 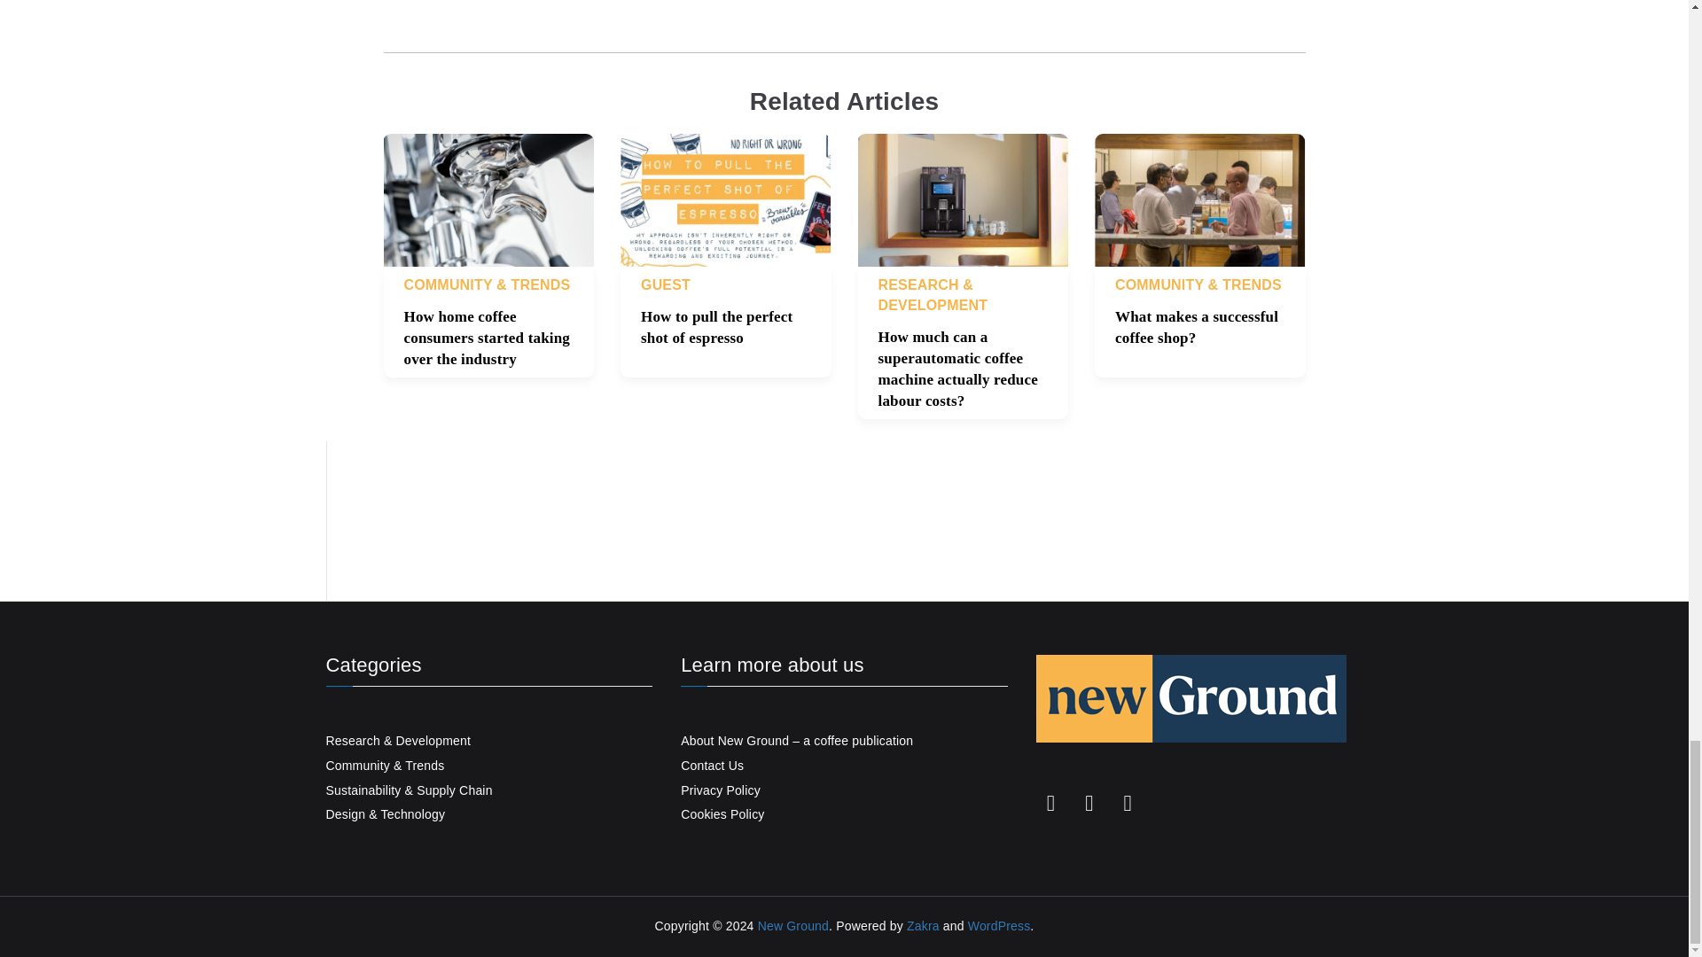 I want to click on Zakra, so click(x=923, y=925).